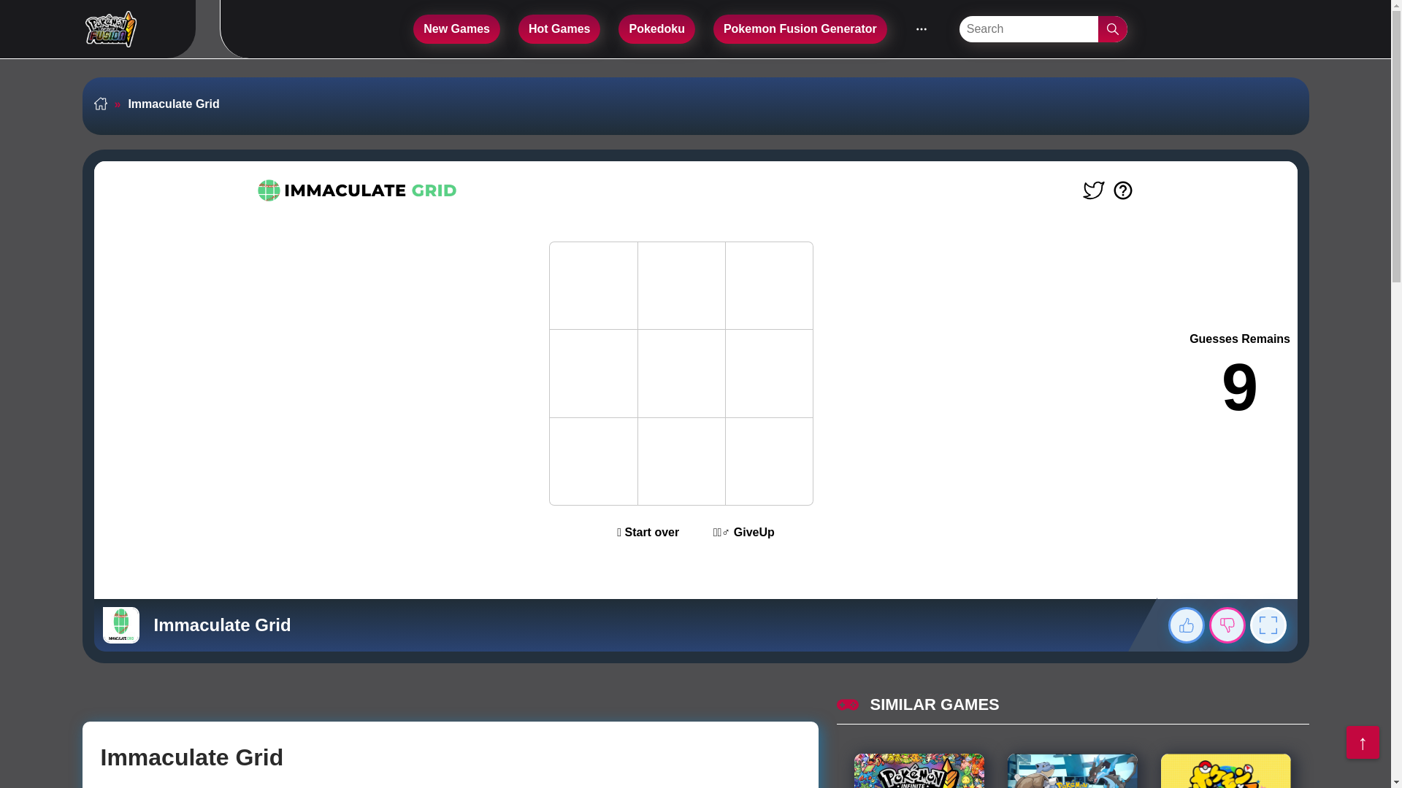  I want to click on list-menu, so click(922, 29).